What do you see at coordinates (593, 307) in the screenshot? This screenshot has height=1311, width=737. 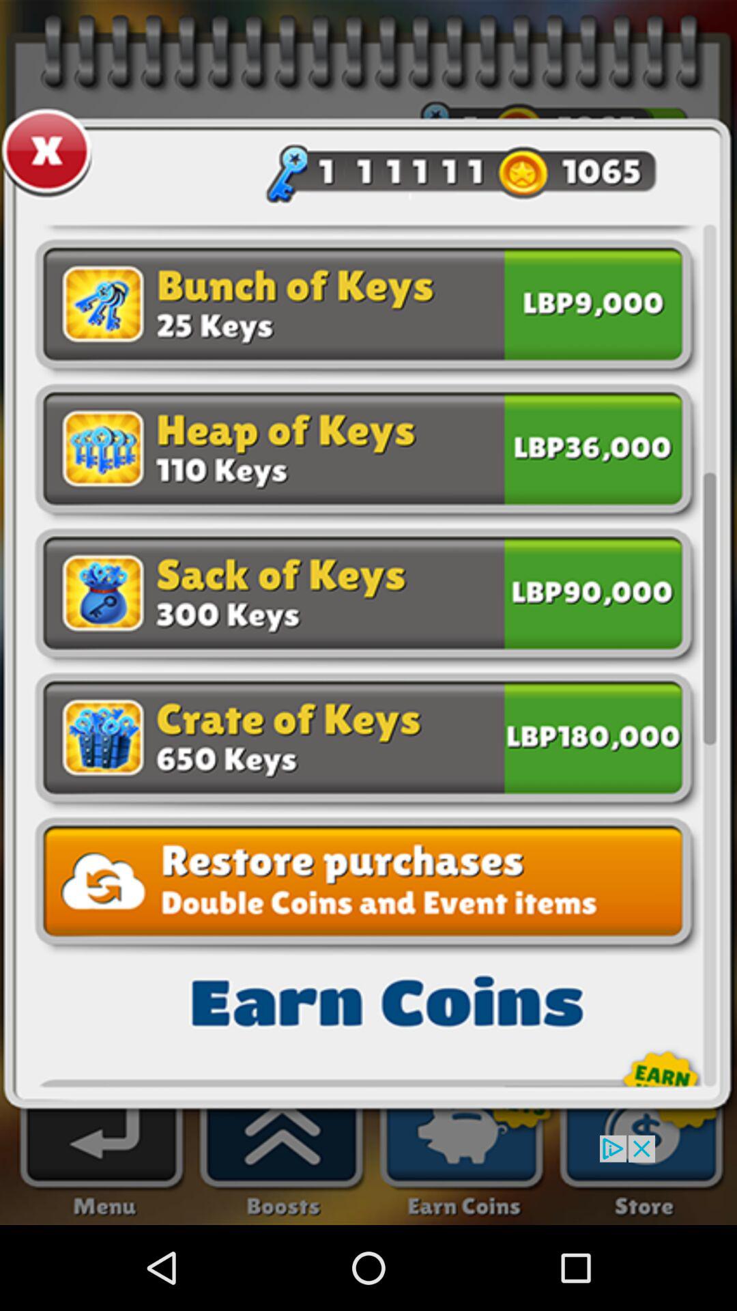 I see `buy coins` at bounding box center [593, 307].